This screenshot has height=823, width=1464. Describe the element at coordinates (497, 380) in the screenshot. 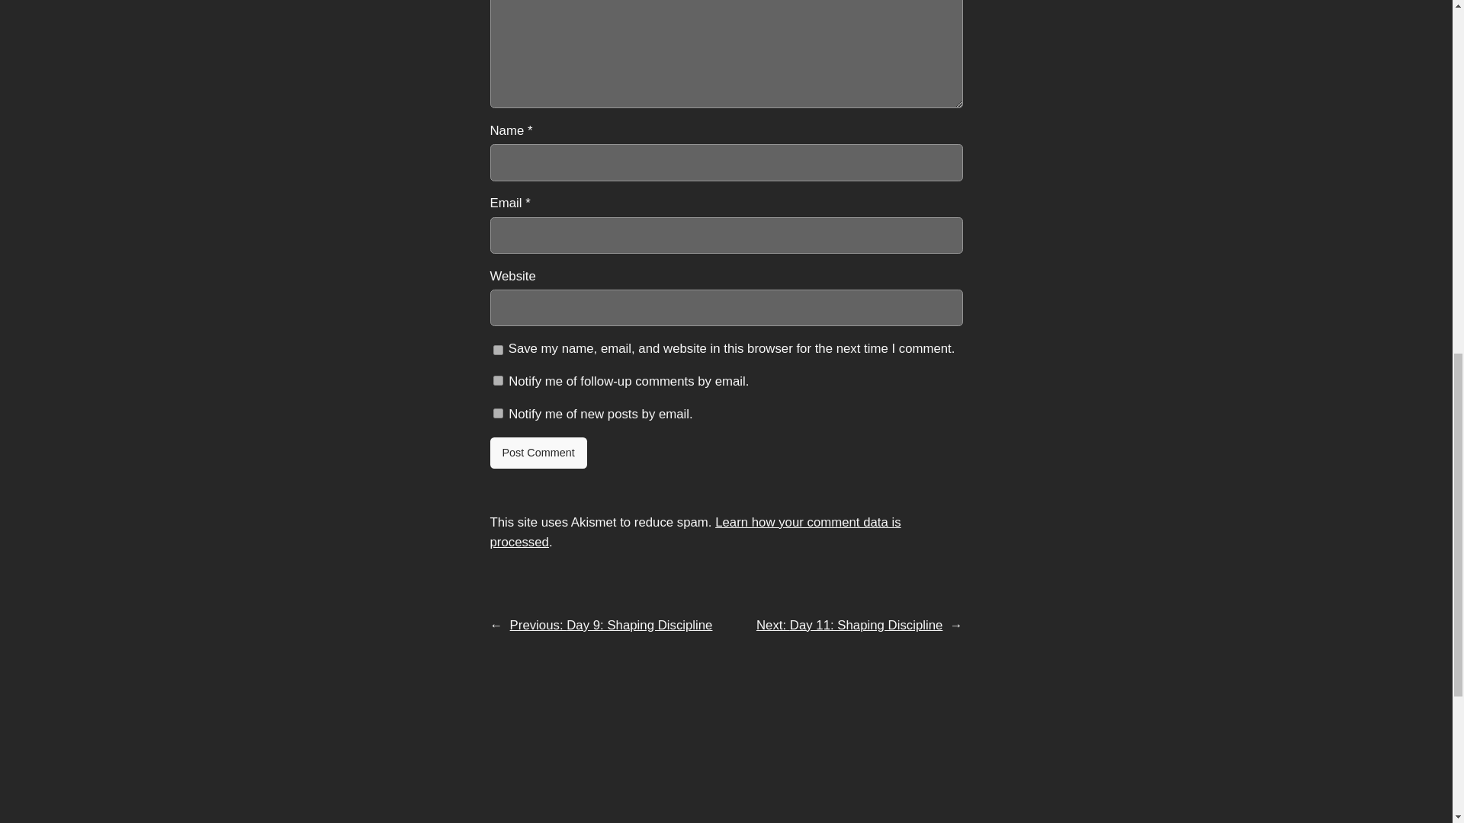

I see `subscribe` at that location.